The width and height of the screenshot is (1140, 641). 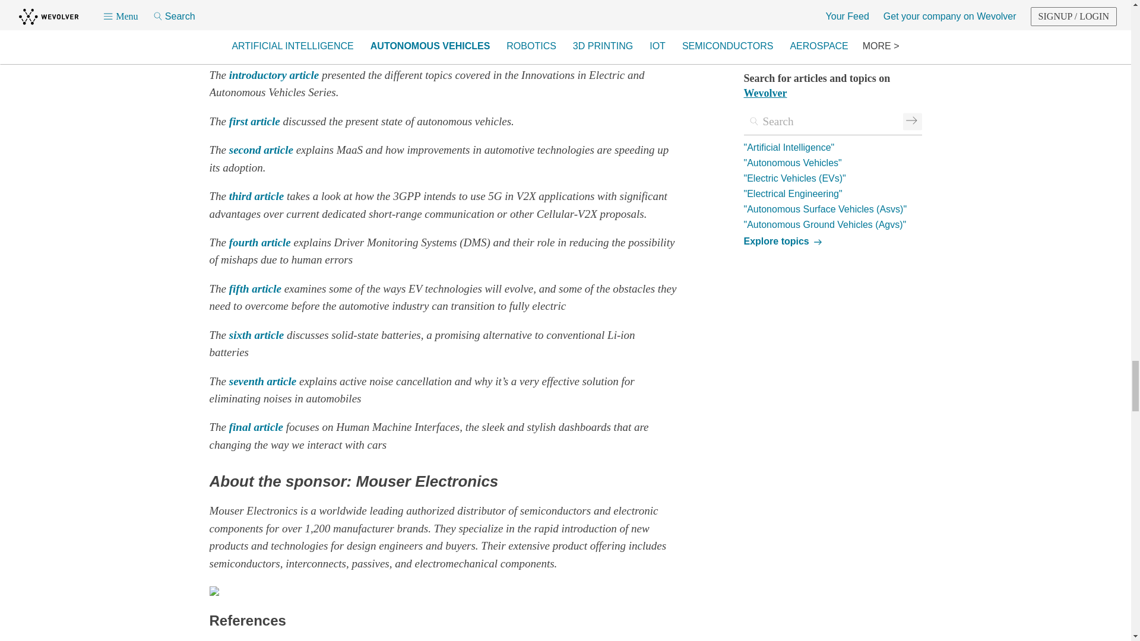 I want to click on sixth article, so click(x=256, y=335).